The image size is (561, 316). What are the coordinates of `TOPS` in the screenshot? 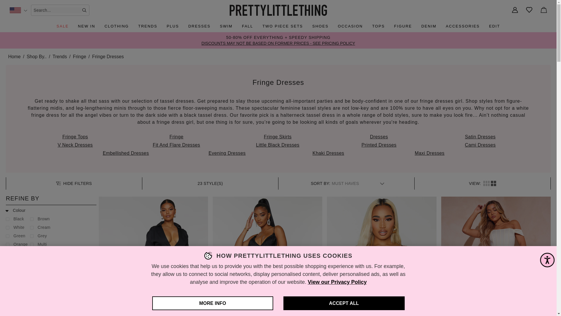 It's located at (378, 26).